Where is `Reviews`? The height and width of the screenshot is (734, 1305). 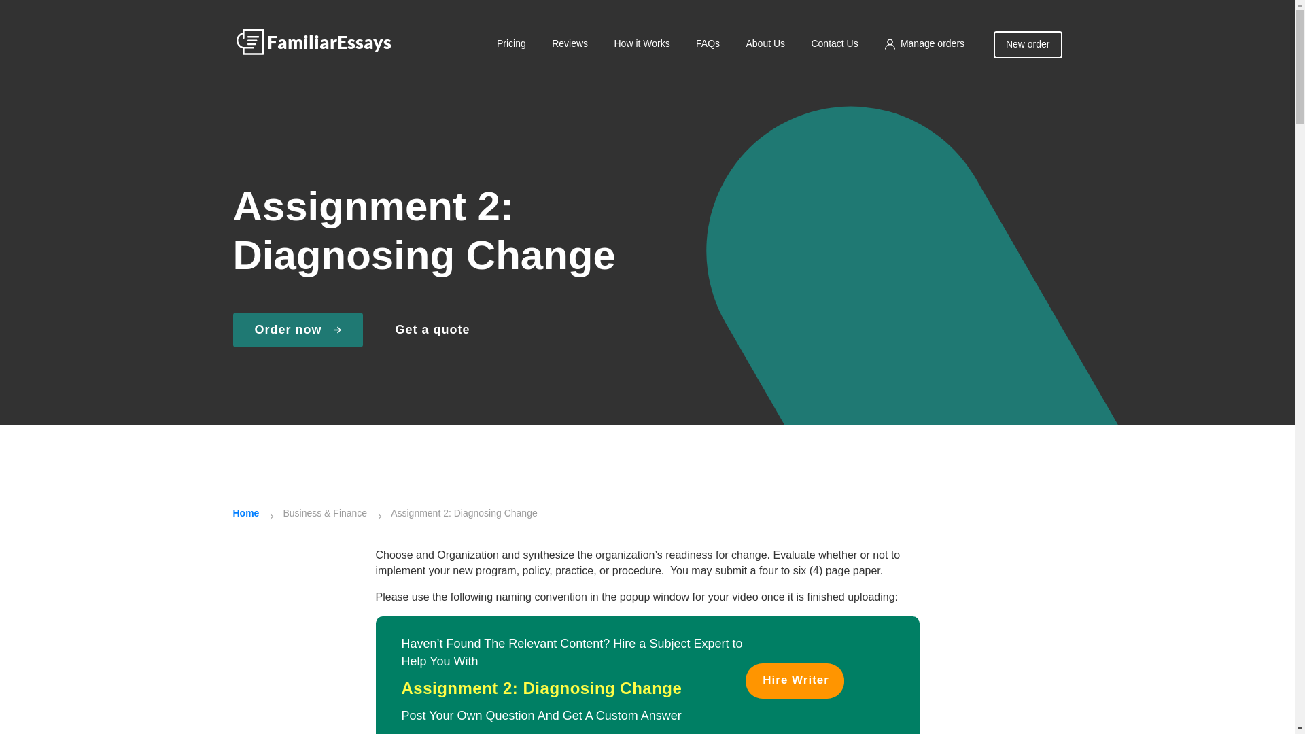 Reviews is located at coordinates (570, 43).